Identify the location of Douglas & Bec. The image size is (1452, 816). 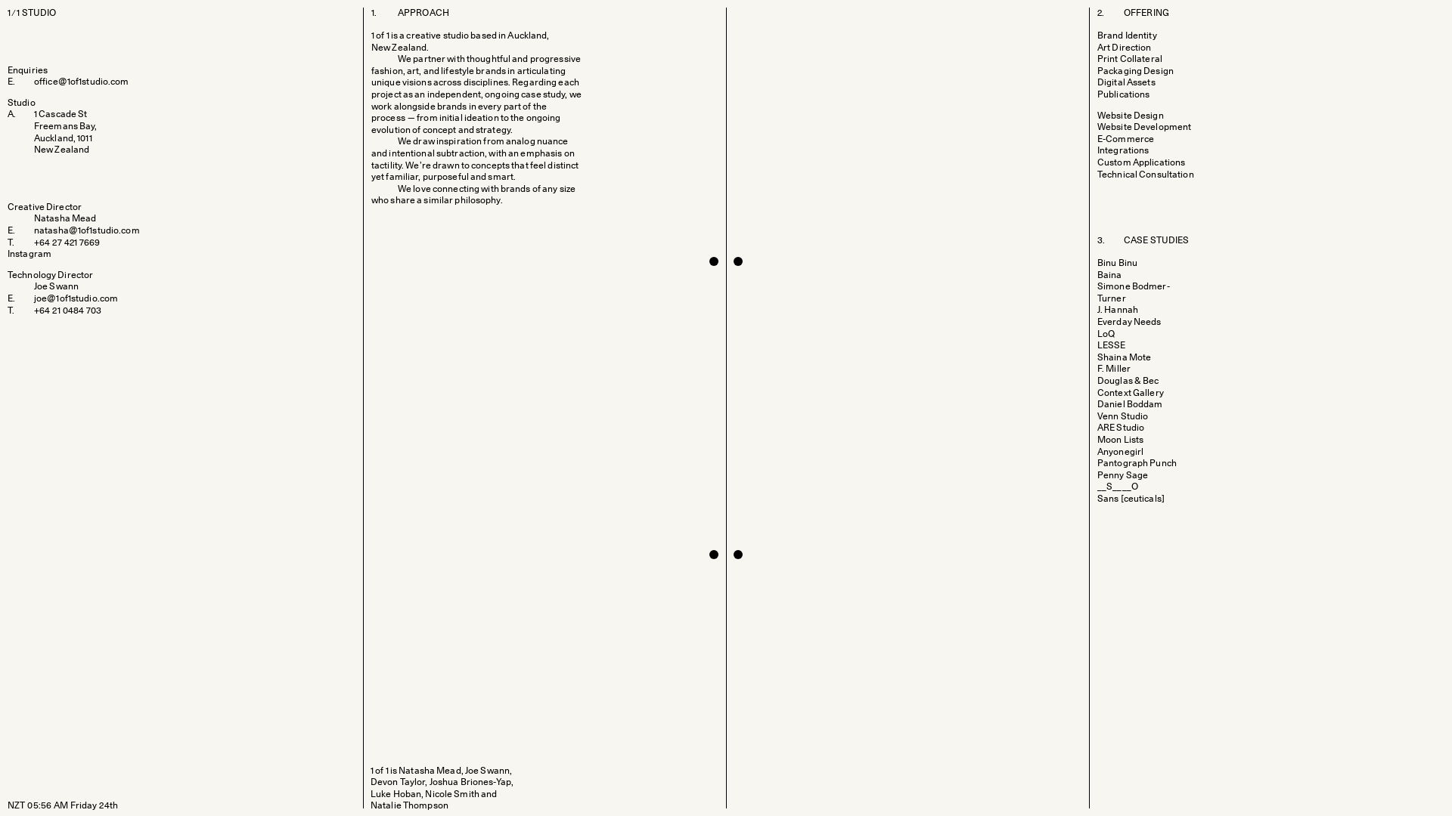
(1137, 382).